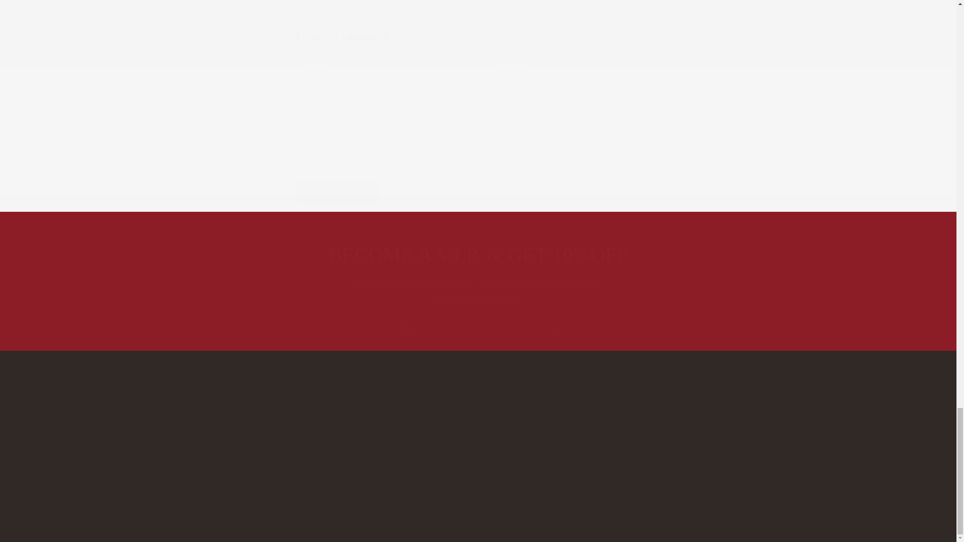 This screenshot has width=964, height=542. Describe the element at coordinates (478, 437) in the screenshot. I see `Post comment` at that location.